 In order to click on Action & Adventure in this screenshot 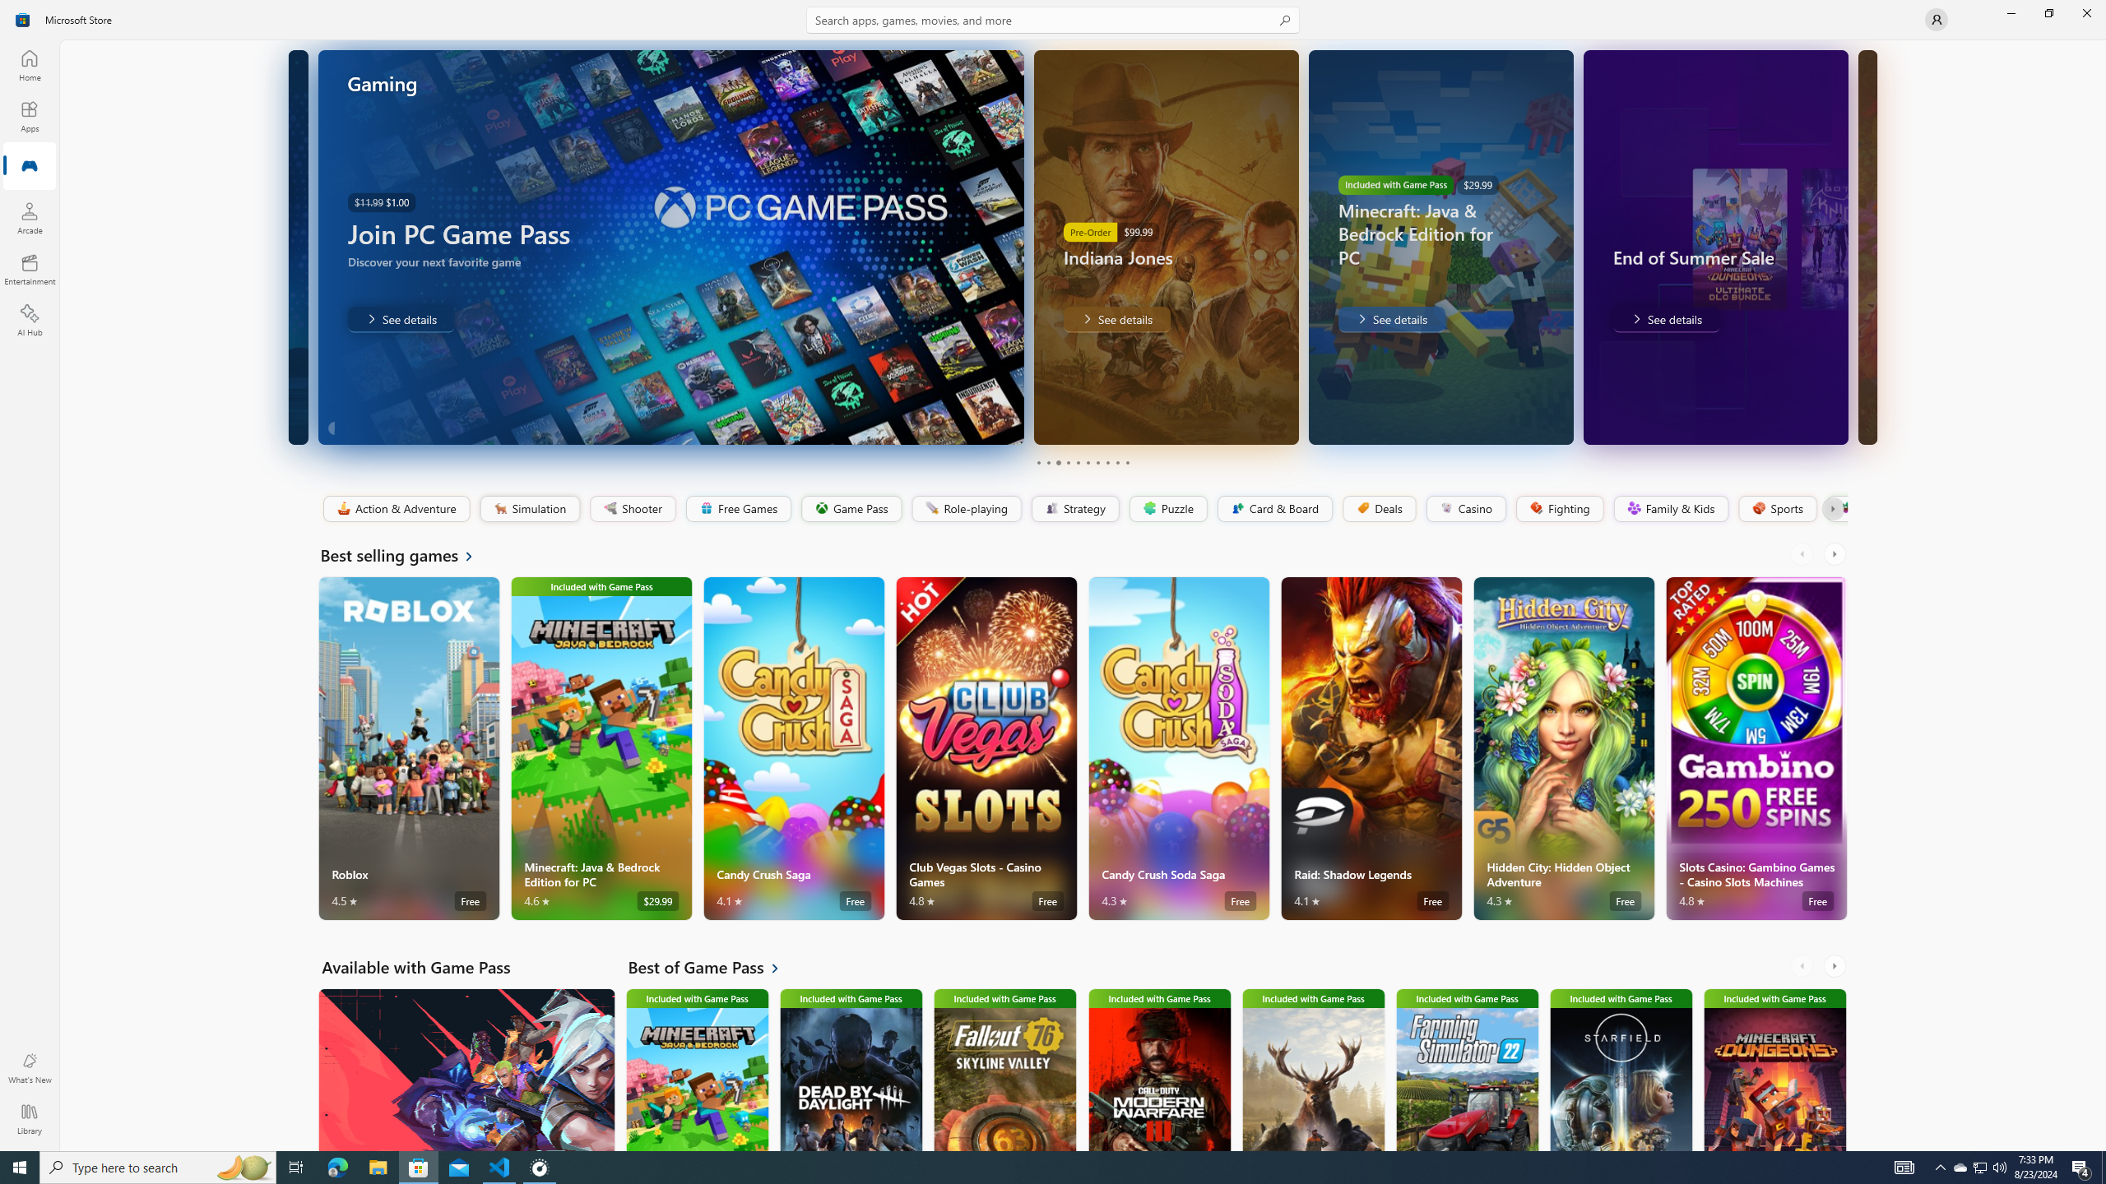, I will do `click(395, 509)`.